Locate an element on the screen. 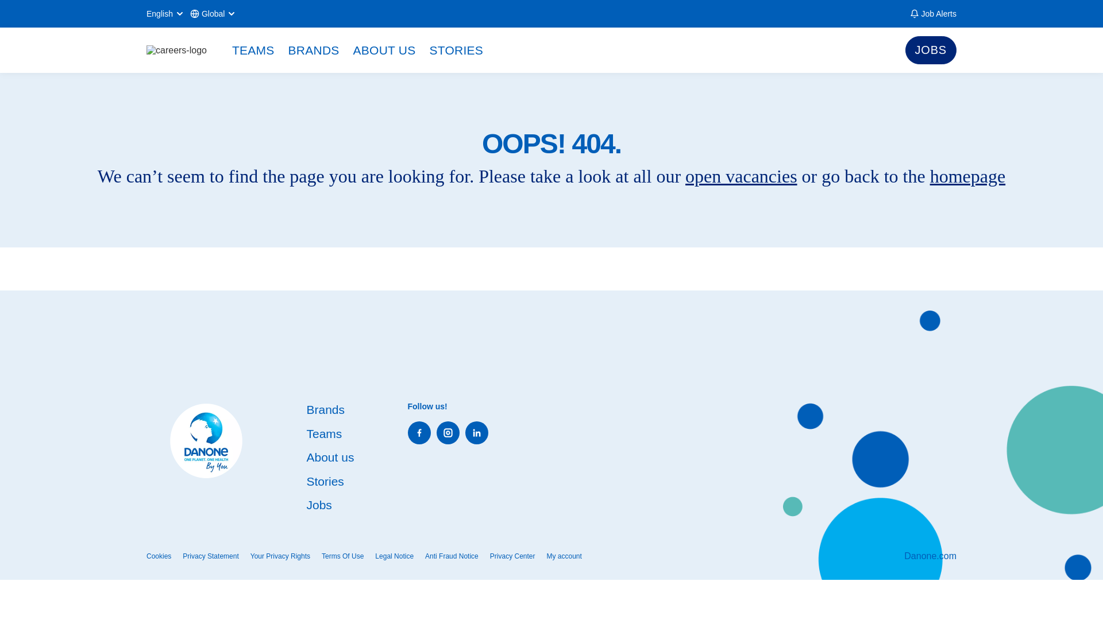 Image resolution: width=1103 pixels, height=620 pixels. Stories is located at coordinates (325, 480).